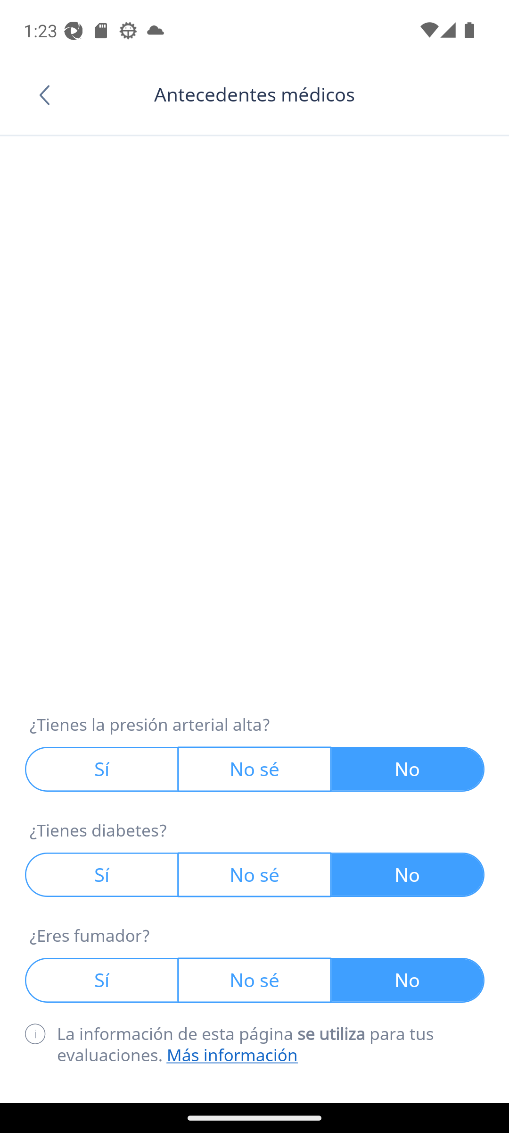 This screenshot has width=509, height=1133. Describe the element at coordinates (102, 980) in the screenshot. I see `Sí` at that location.